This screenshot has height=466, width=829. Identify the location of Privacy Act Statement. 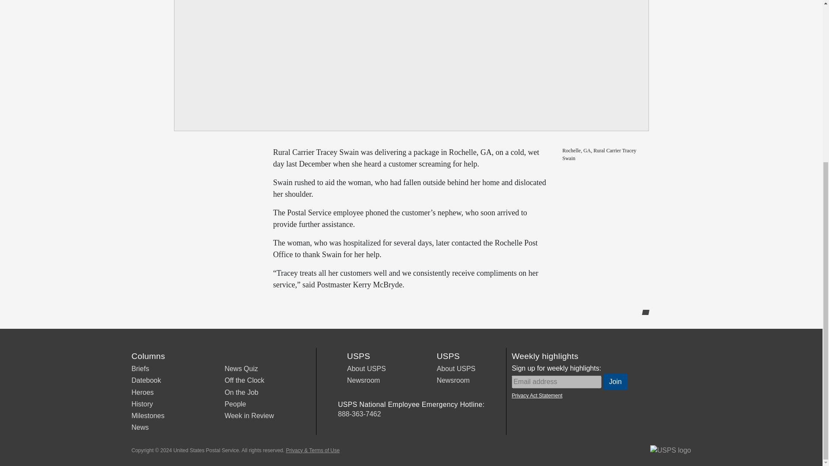
(536, 396).